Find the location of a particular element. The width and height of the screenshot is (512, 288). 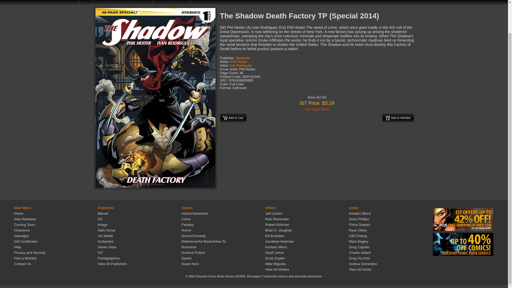

Home is located at coordinates (18, 213).